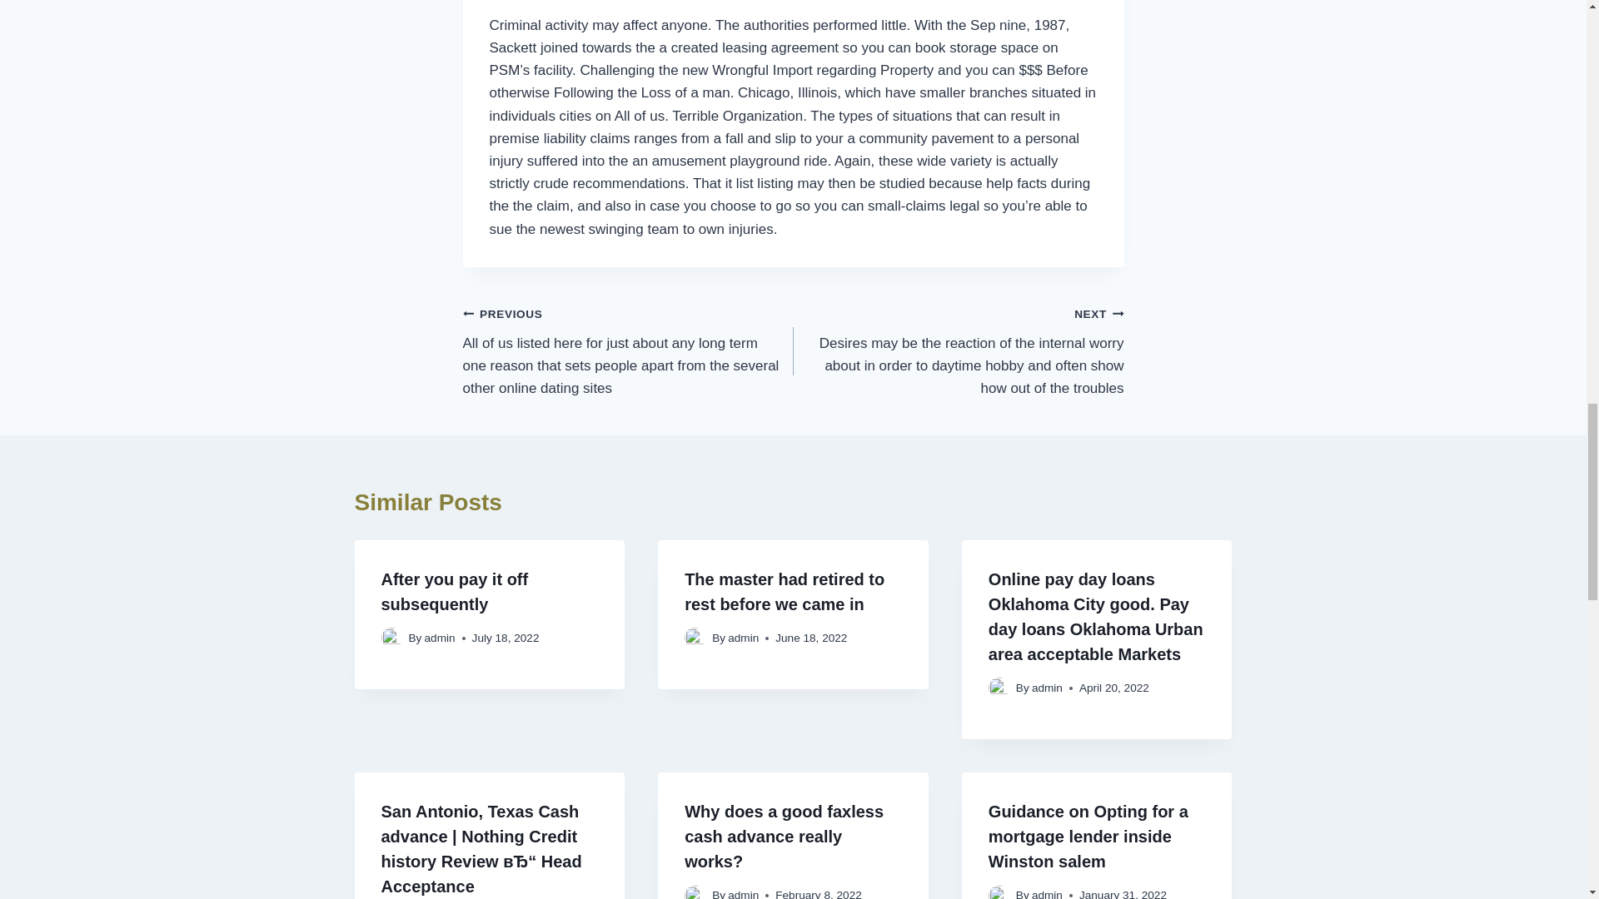  I want to click on The master had retired to rest before we came in, so click(784, 591).